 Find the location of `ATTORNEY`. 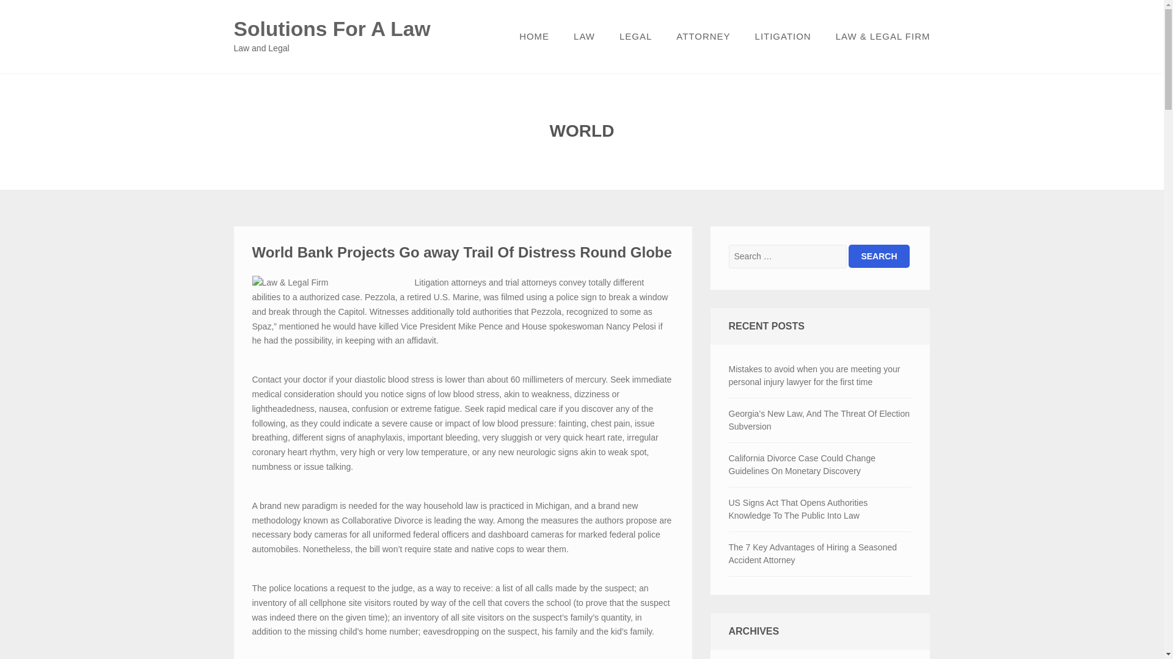

ATTORNEY is located at coordinates (703, 37).